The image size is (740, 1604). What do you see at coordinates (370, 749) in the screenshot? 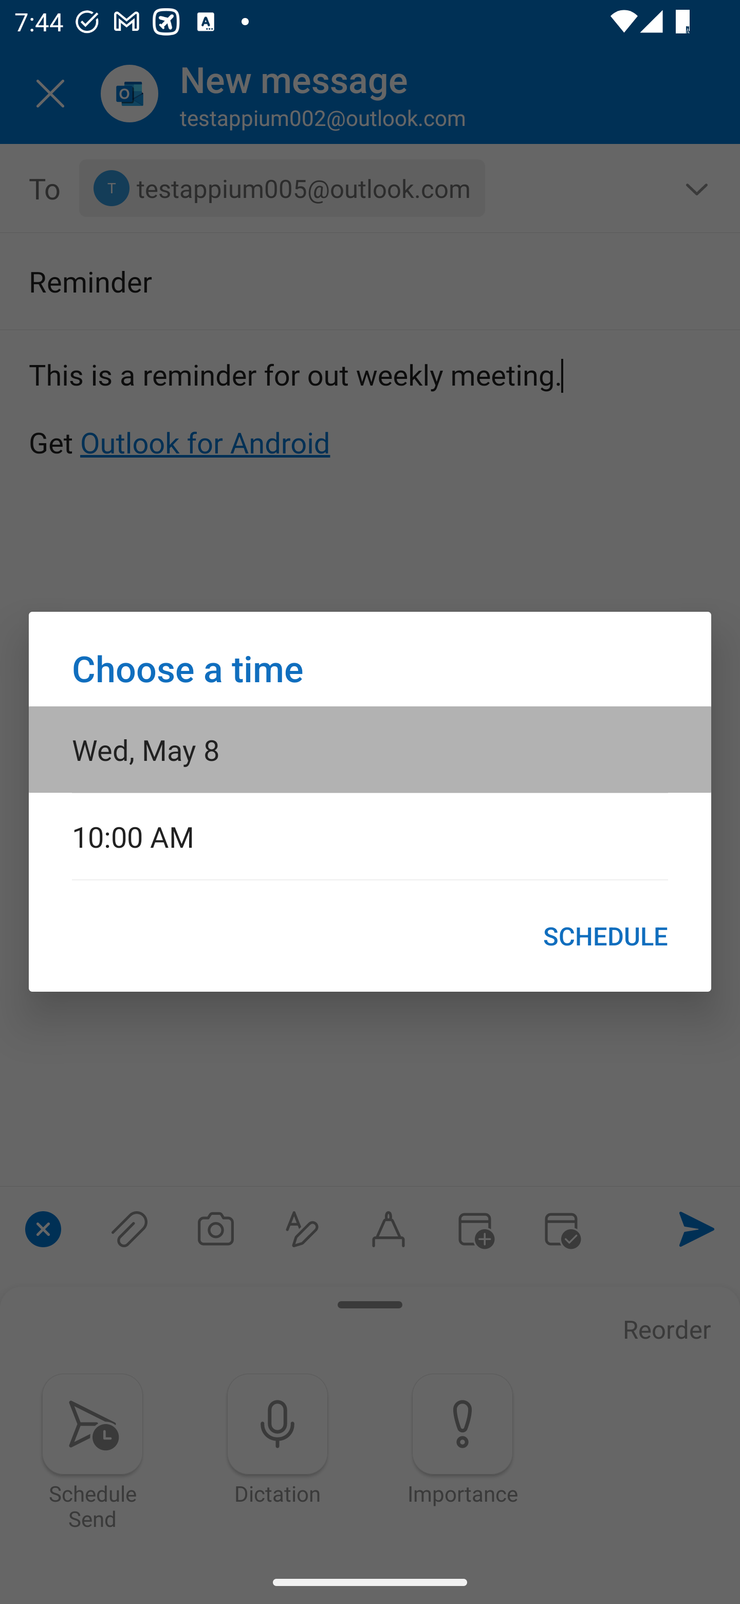
I see `Wed, May 8 Choose date Wed, May 8` at bounding box center [370, 749].